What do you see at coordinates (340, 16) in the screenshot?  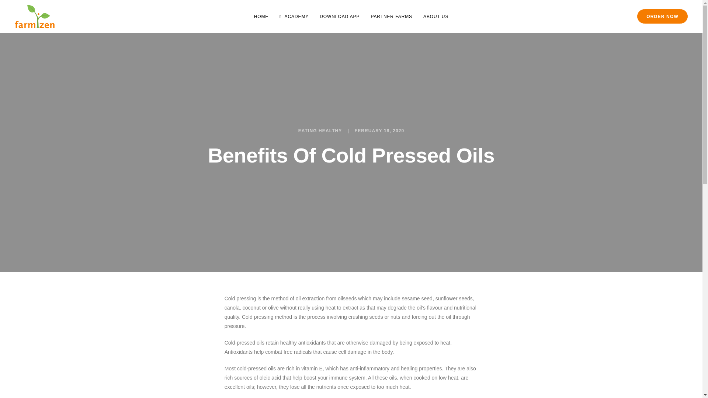 I see `DOWNLOAD APP` at bounding box center [340, 16].